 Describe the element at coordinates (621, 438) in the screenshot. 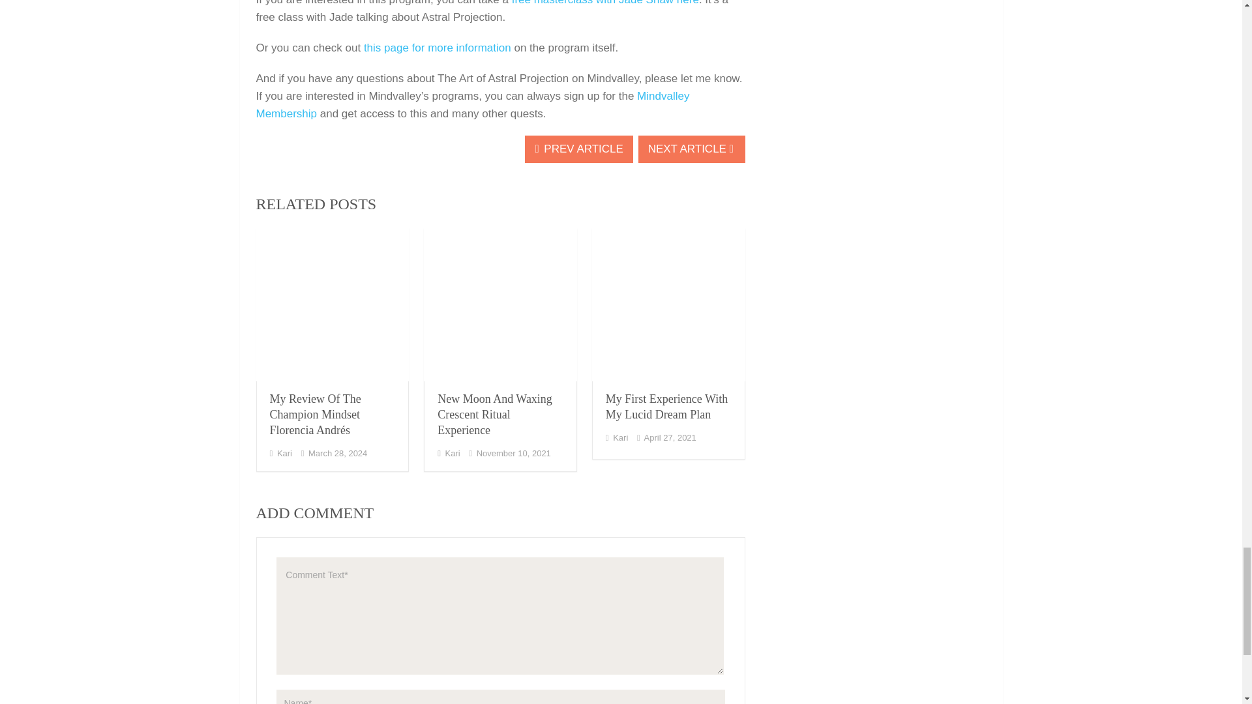

I see `Posts by Kari` at that location.